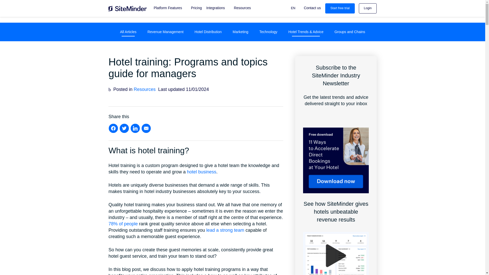 The image size is (489, 275). I want to click on Pricing, so click(194, 8).